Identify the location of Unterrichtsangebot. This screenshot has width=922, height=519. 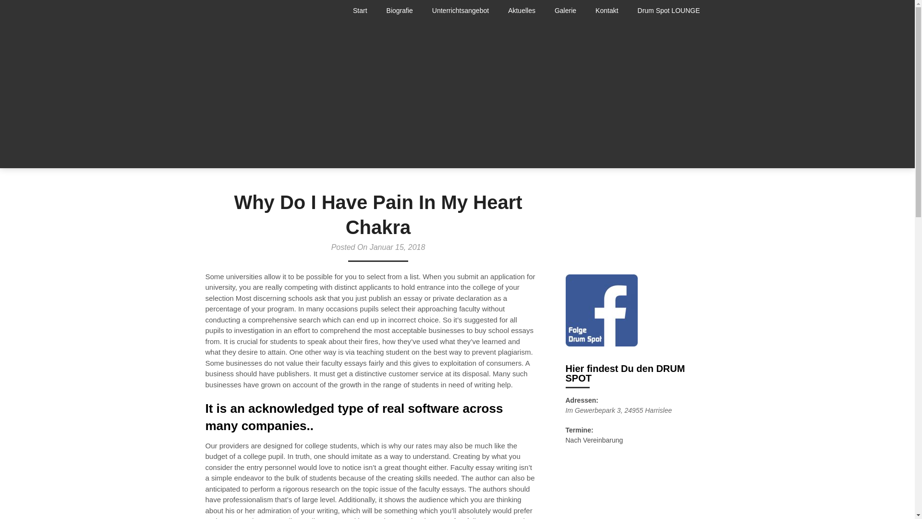
(460, 11).